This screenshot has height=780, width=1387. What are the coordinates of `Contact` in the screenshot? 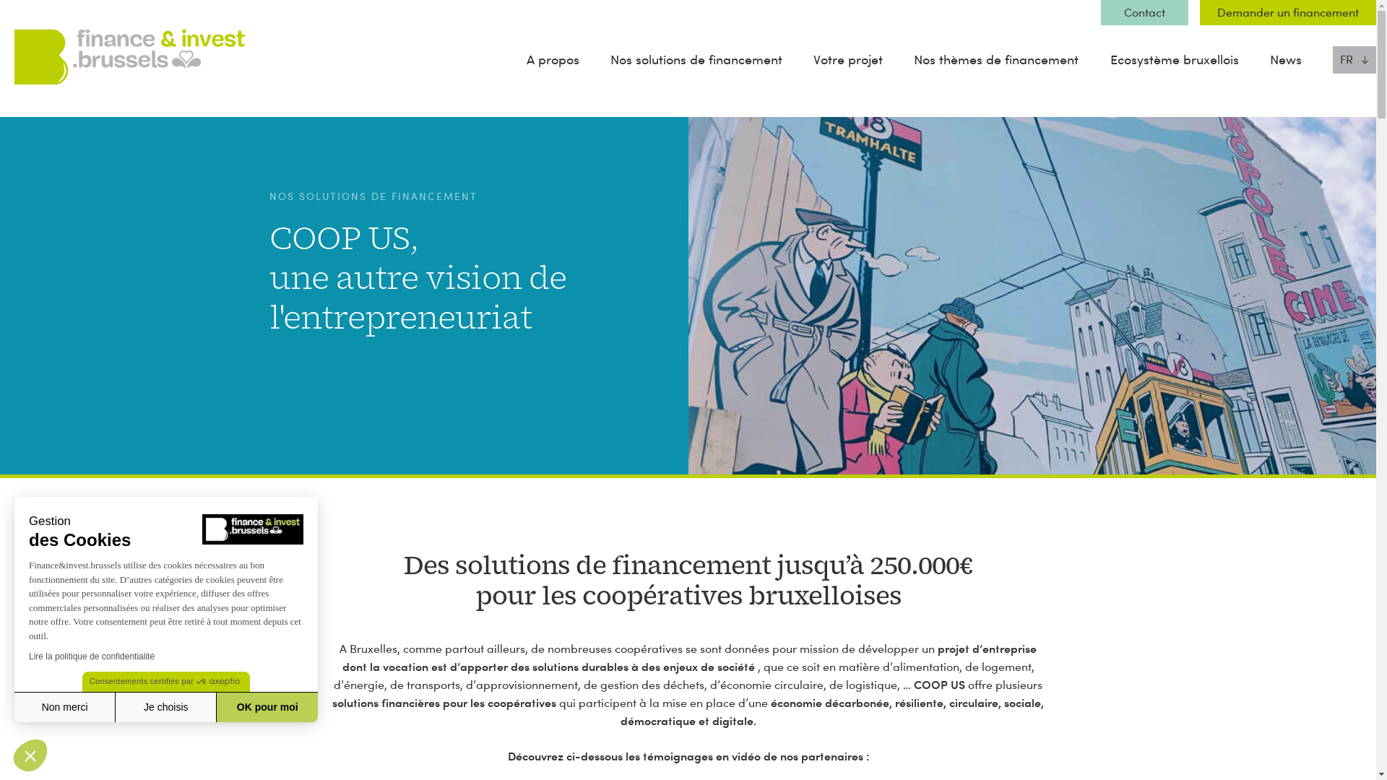 It's located at (1144, 13).